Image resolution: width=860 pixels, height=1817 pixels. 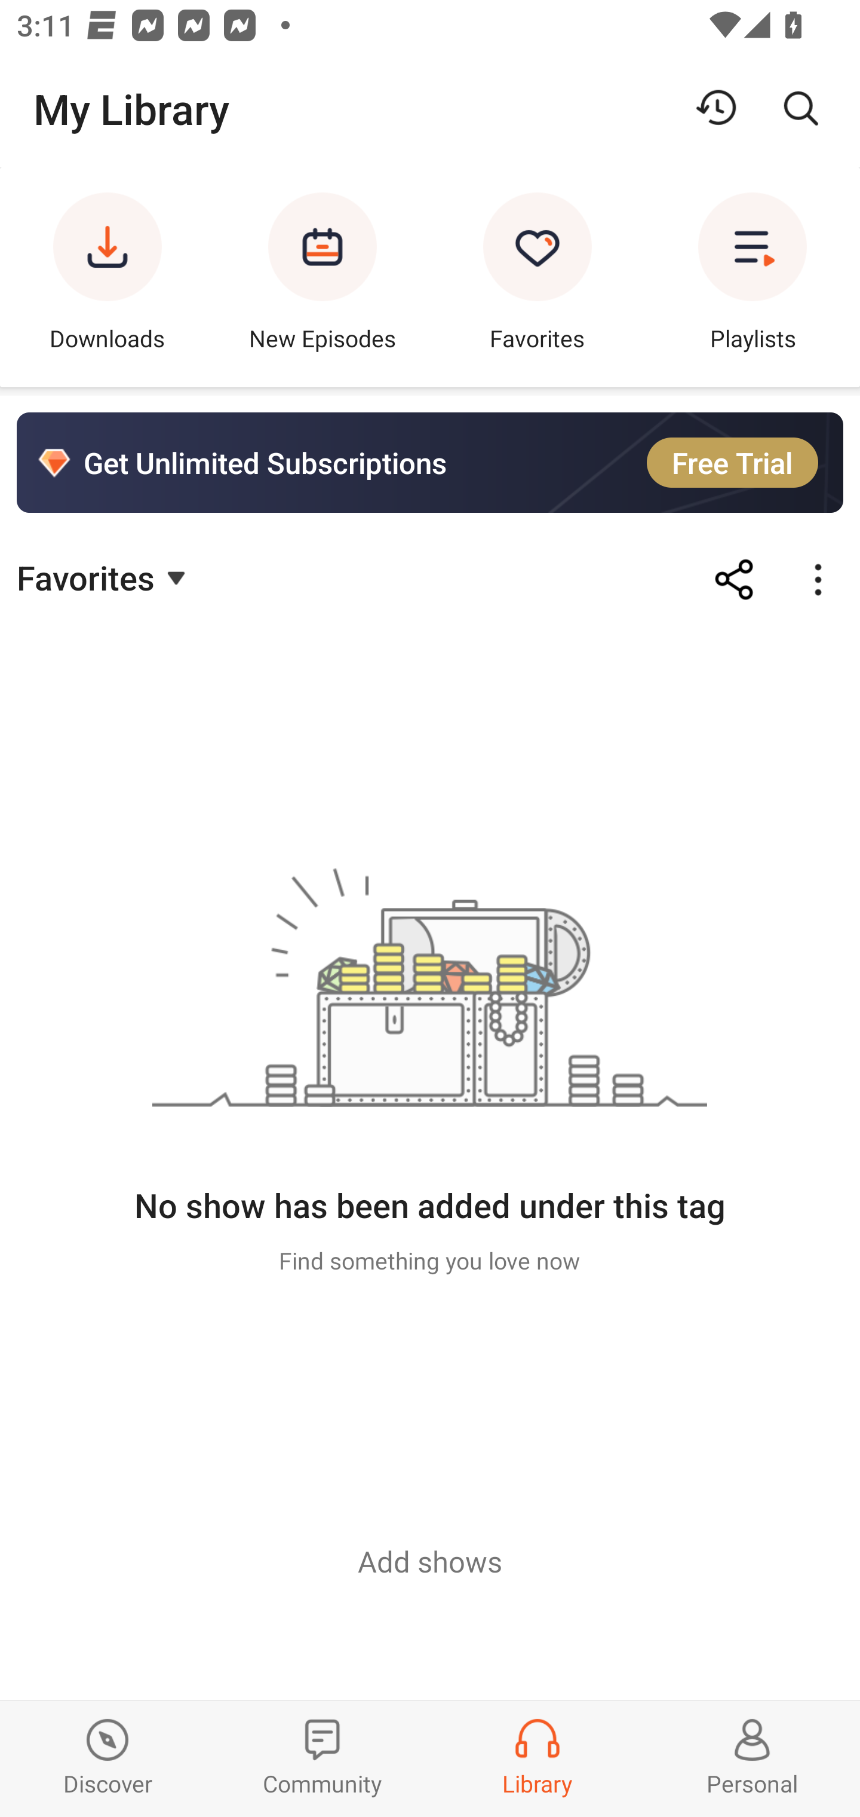 What do you see at coordinates (537, 1758) in the screenshot?
I see `Library` at bounding box center [537, 1758].